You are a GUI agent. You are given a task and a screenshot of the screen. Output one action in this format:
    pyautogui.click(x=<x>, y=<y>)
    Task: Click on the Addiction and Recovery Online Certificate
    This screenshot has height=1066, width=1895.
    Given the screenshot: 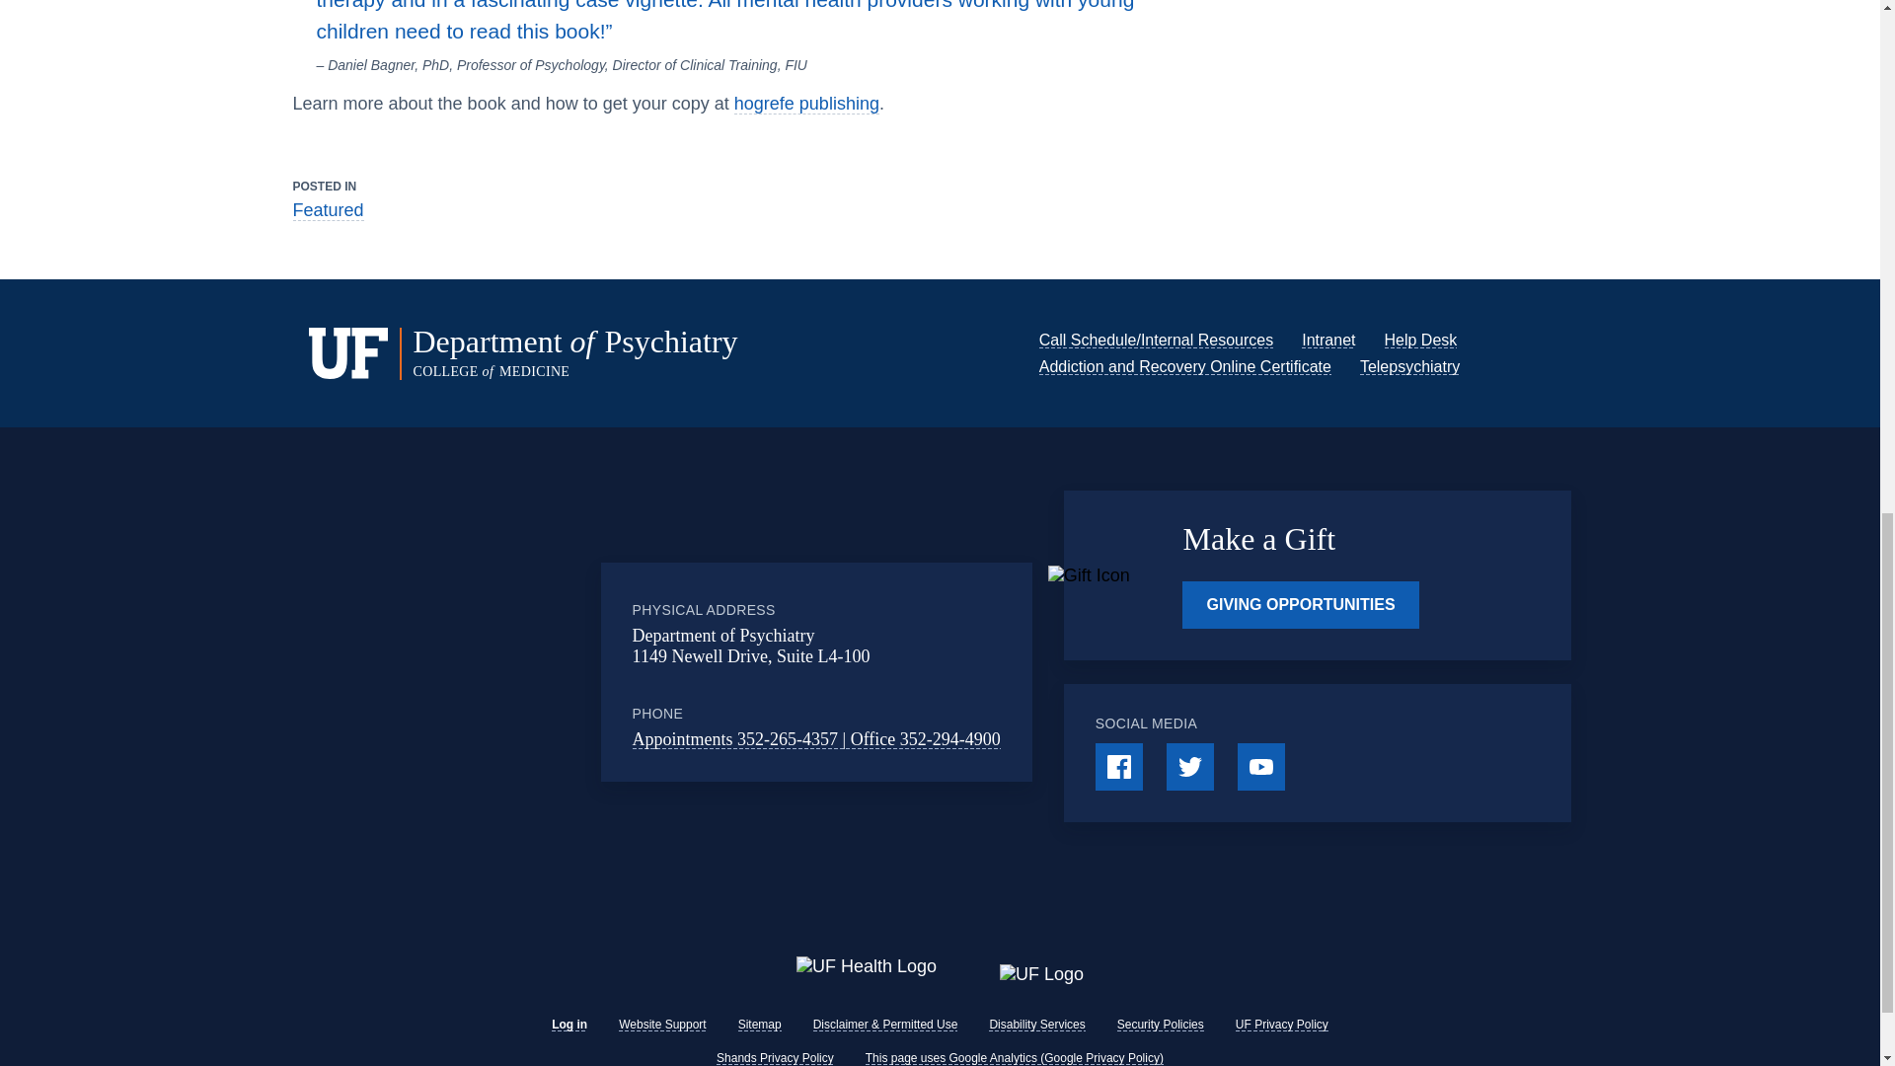 What is the action you would take?
    pyautogui.click(x=1184, y=366)
    